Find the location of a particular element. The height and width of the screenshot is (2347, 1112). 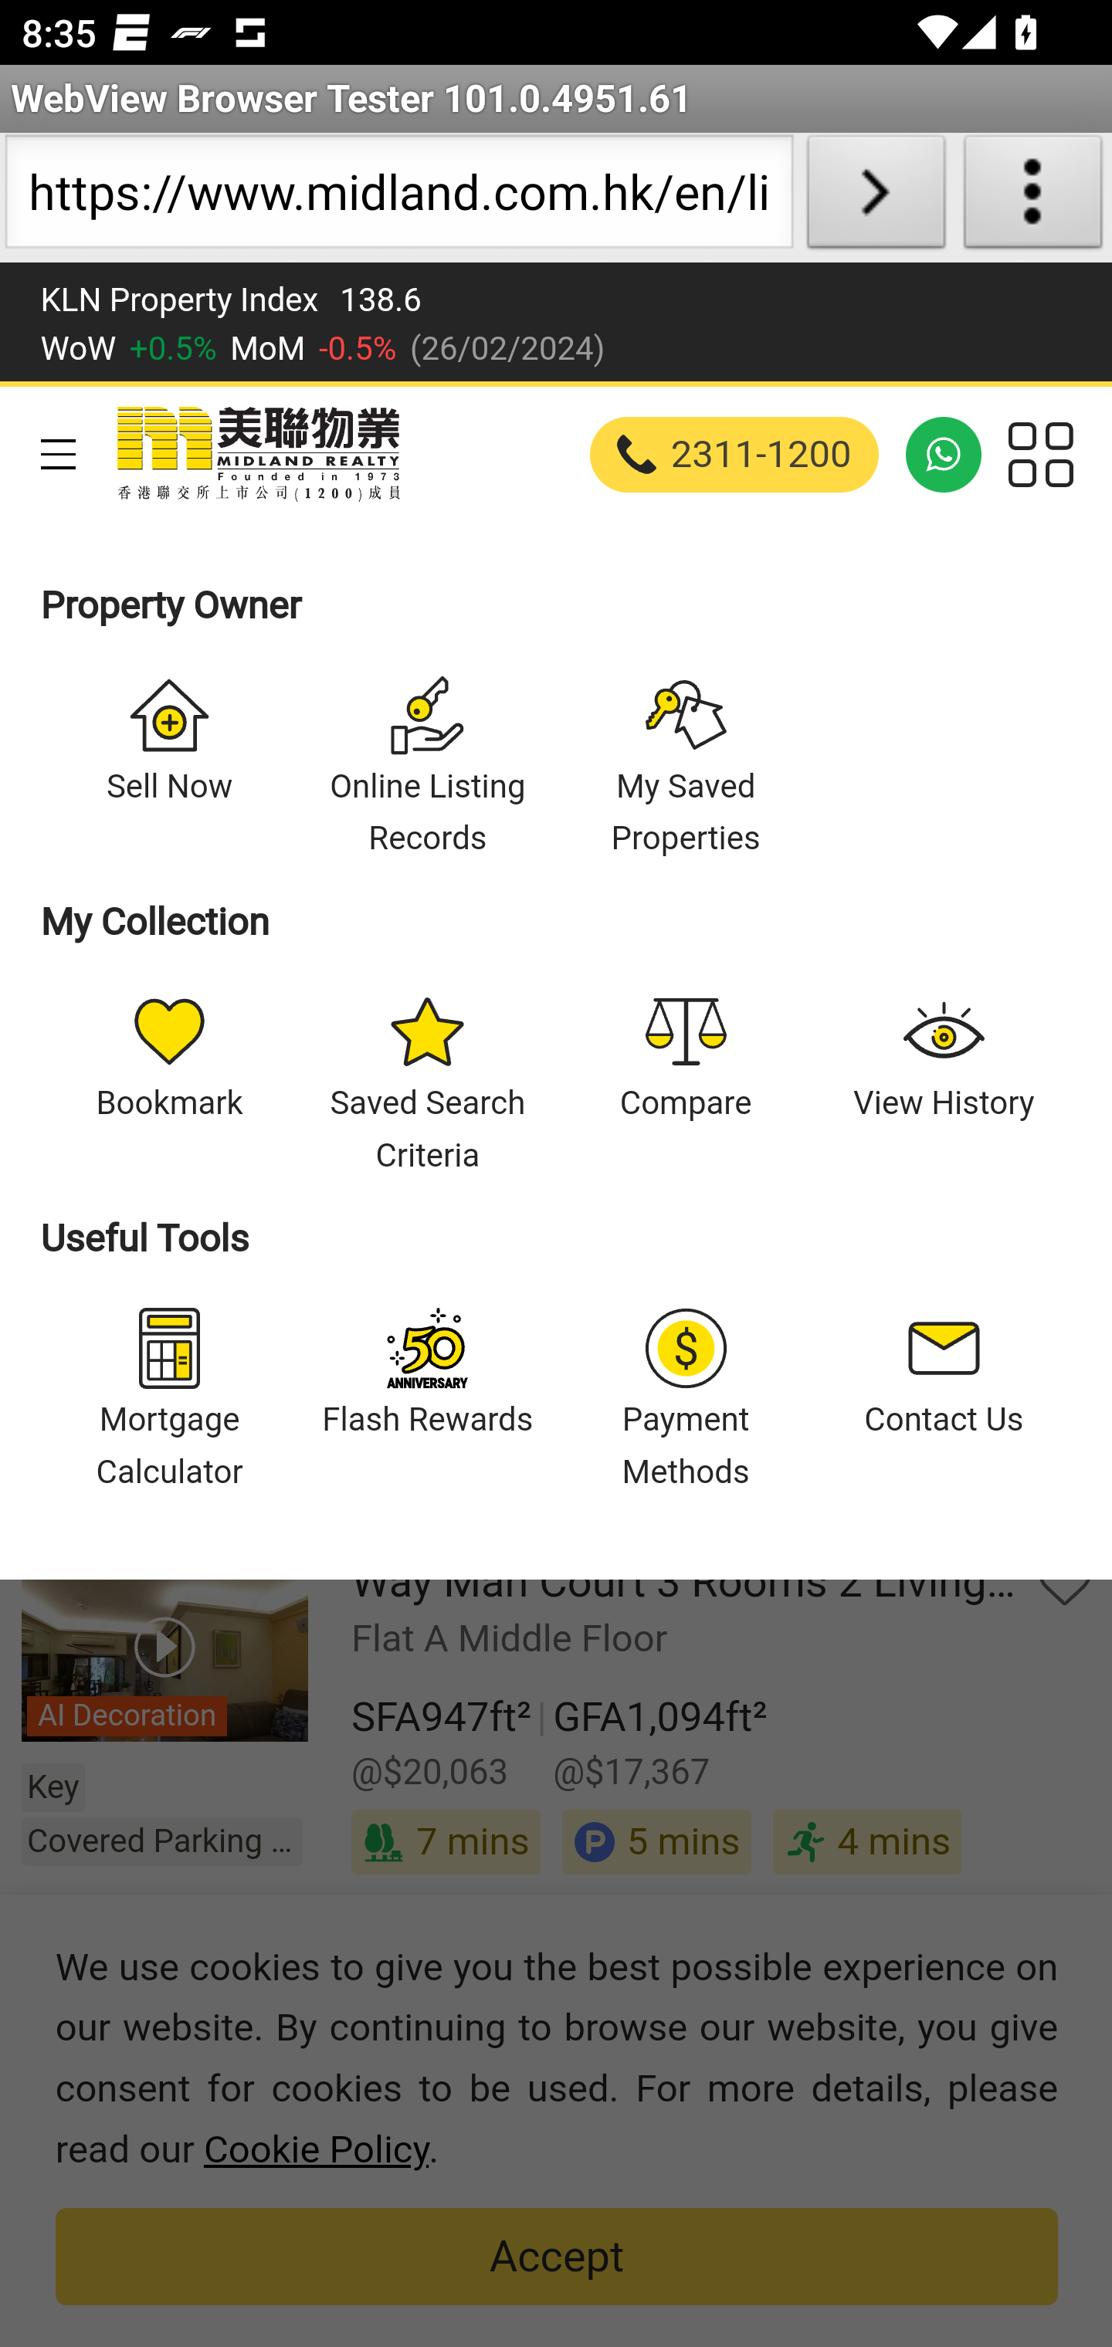

2311-1200 is located at coordinates (735, 454).